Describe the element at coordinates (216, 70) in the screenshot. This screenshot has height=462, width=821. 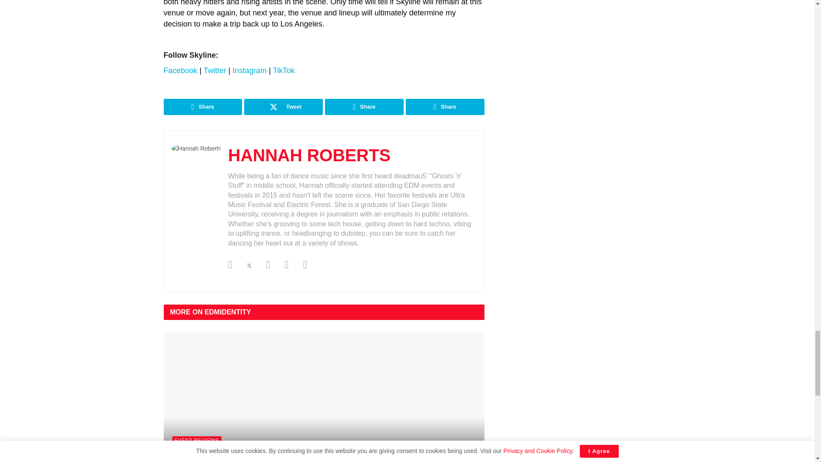
I see `Twitter ` at that location.